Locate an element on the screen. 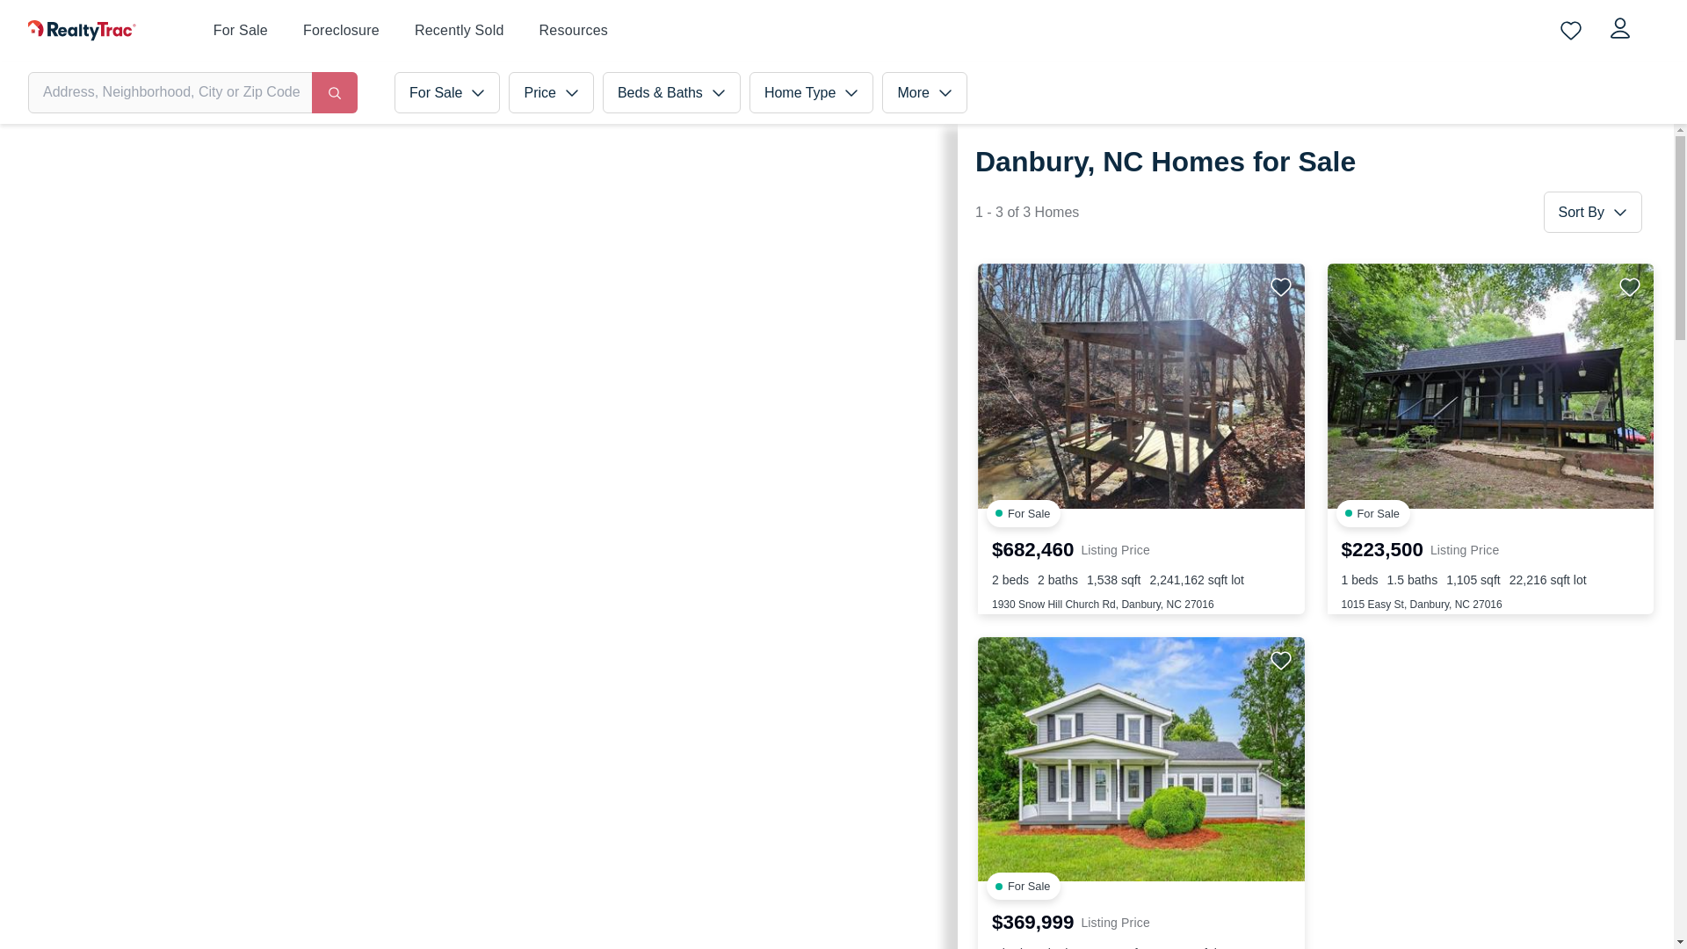 The width and height of the screenshot is (1687, 949). Foreclosure is located at coordinates (341, 30).